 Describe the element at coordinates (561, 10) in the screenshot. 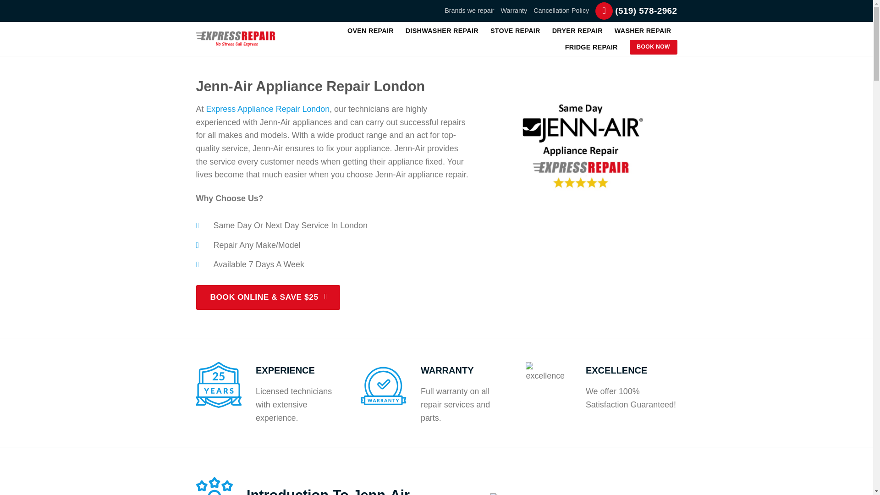

I see `Cancellation Policy` at that location.